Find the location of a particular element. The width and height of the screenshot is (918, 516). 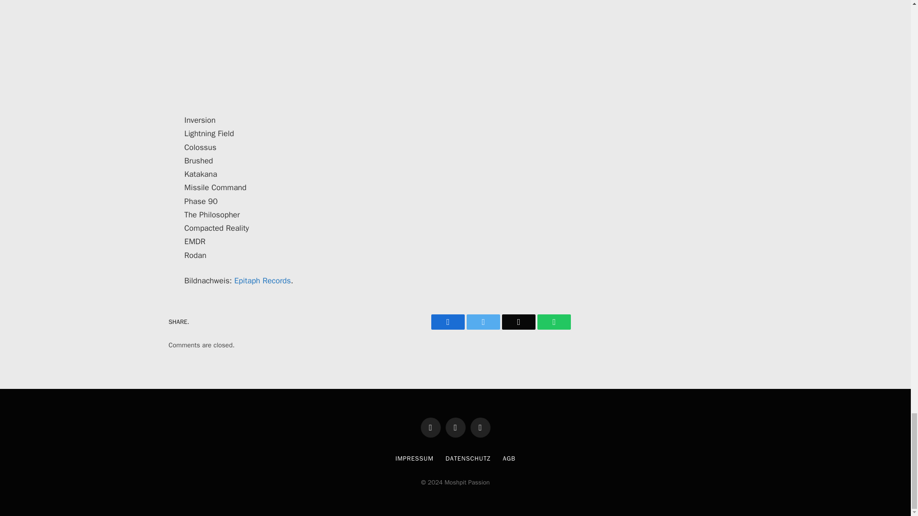

IMPRESSUM is located at coordinates (414, 458).